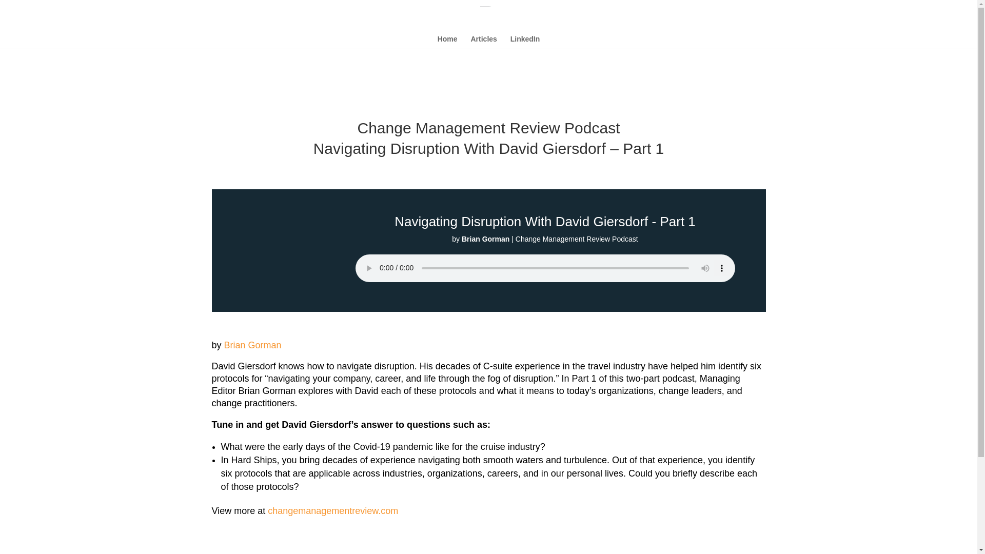 The height and width of the screenshot is (554, 985). What do you see at coordinates (525, 42) in the screenshot?
I see `LinkedIn` at bounding box center [525, 42].